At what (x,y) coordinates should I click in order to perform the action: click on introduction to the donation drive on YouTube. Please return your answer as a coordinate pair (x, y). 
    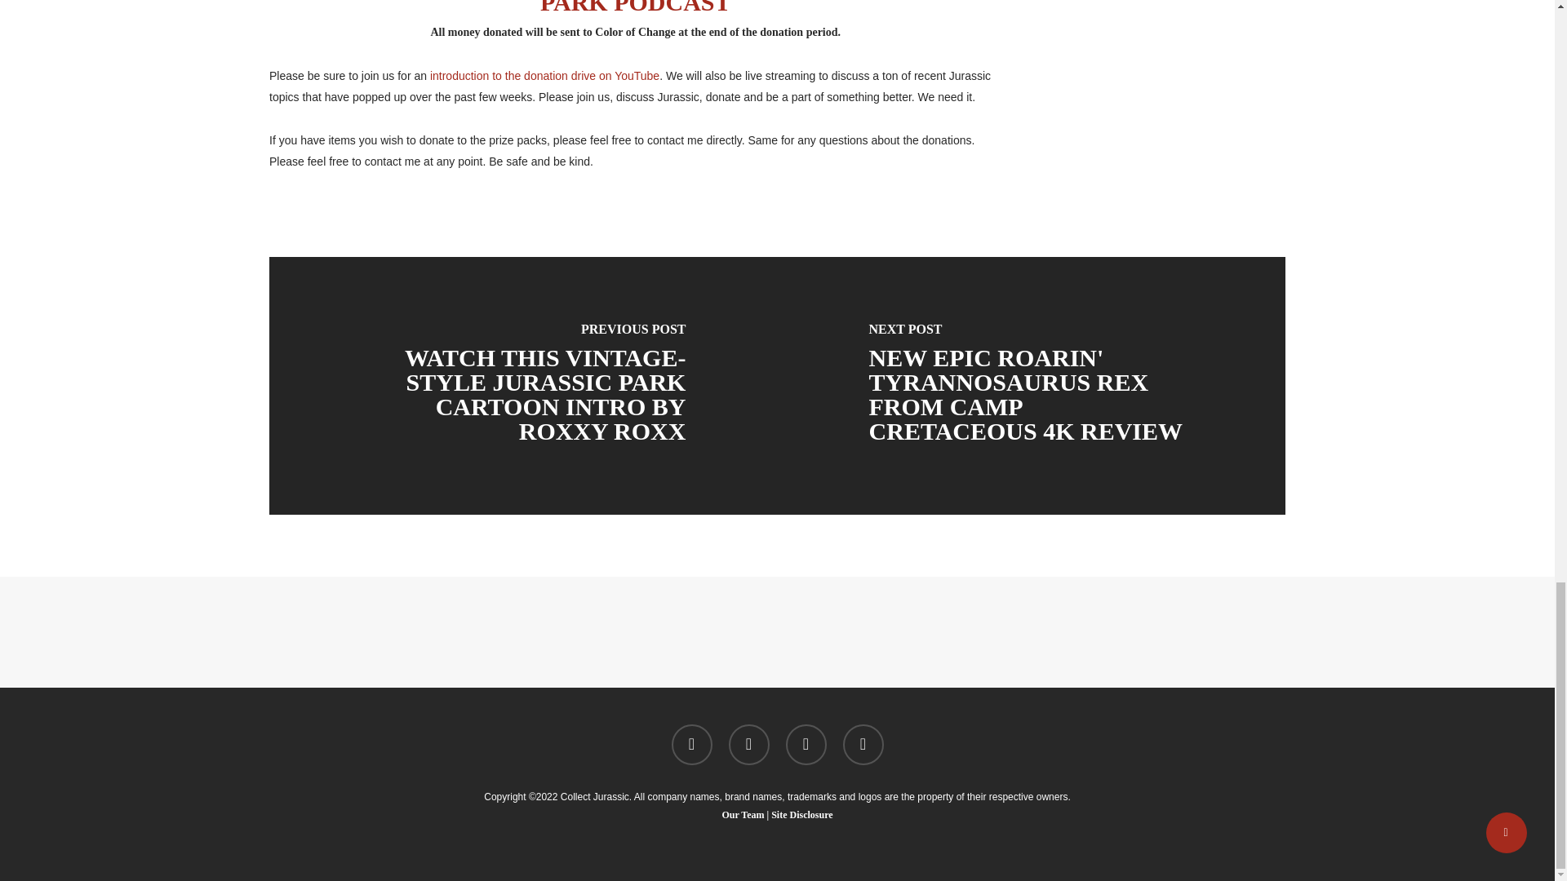
    Looking at the image, I should click on (544, 76).